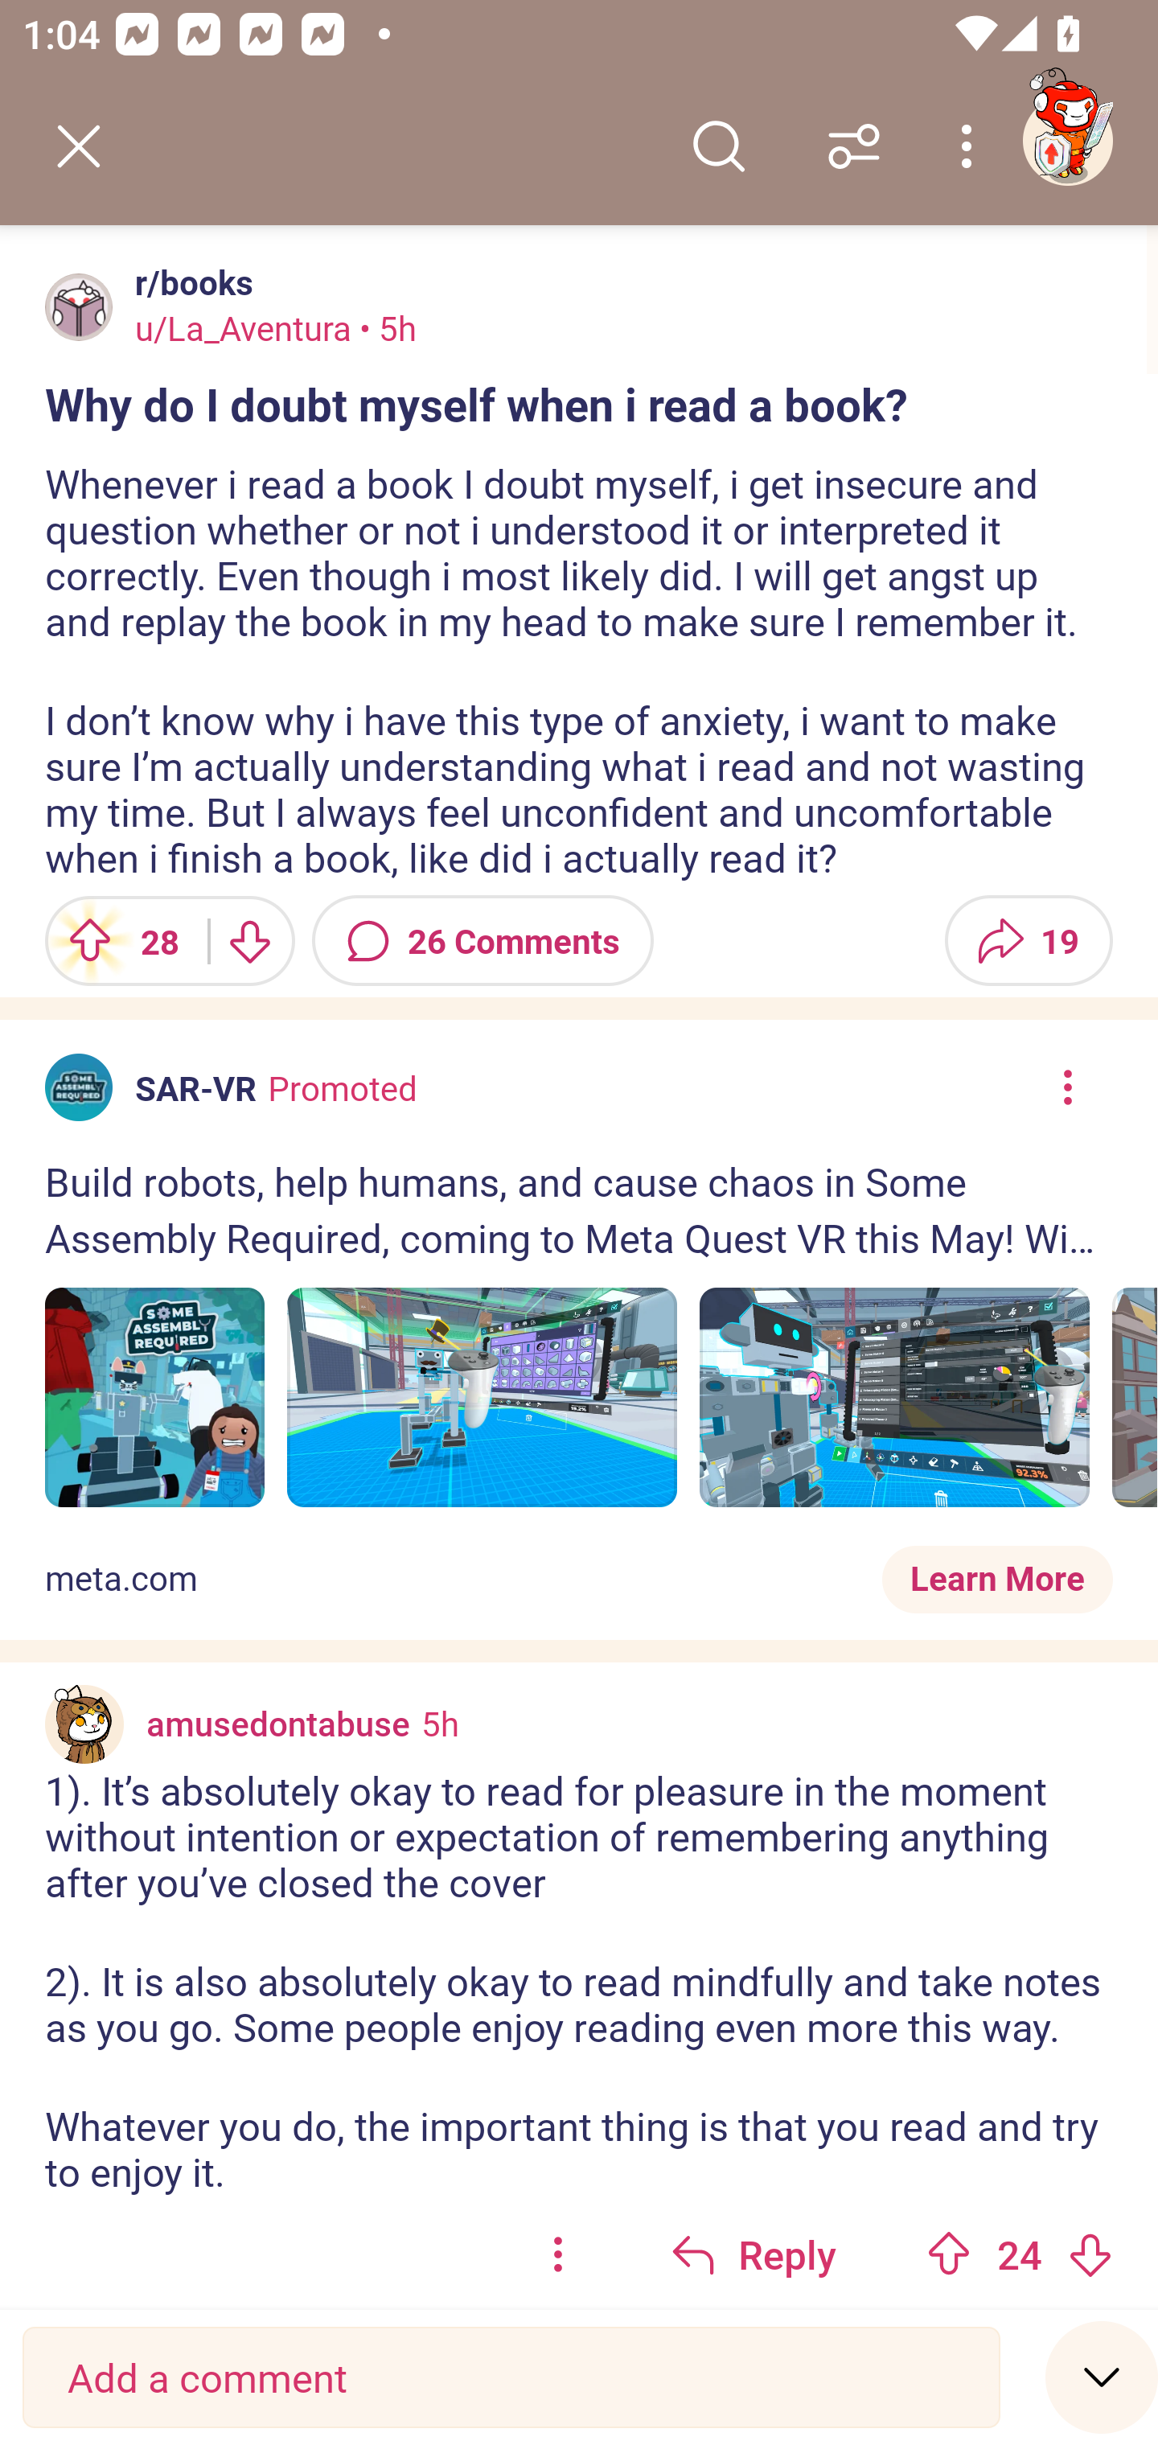  Describe the element at coordinates (971, 146) in the screenshot. I see `More options` at that location.